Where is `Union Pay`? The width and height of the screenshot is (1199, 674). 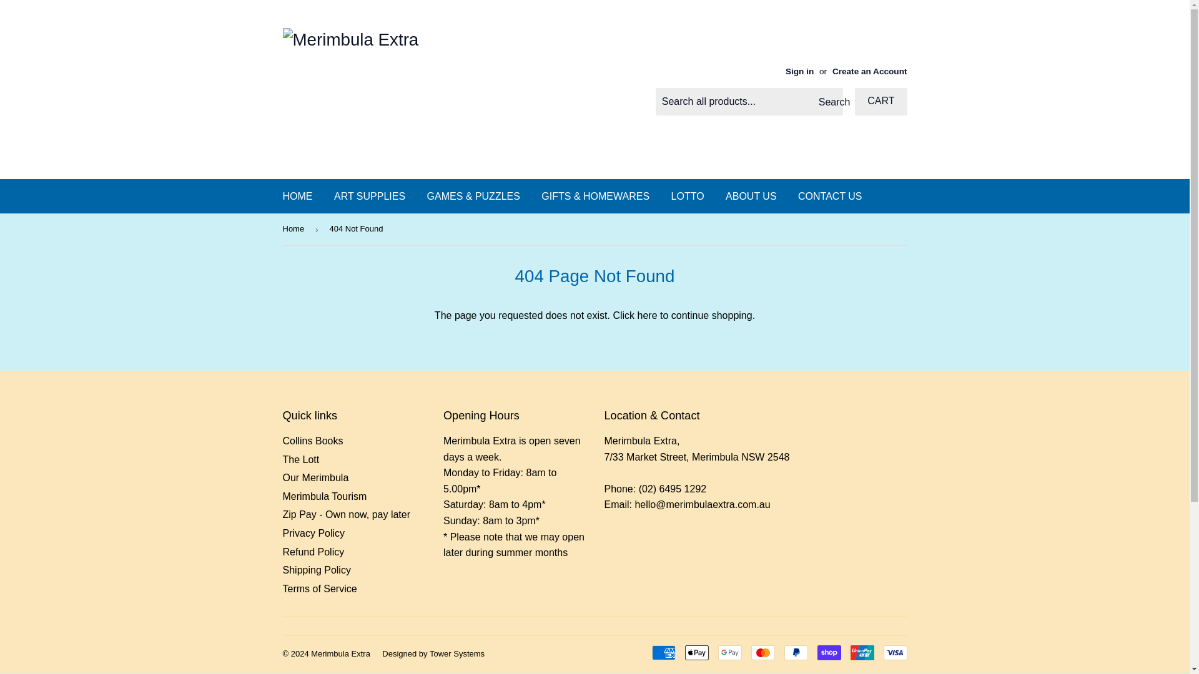 Union Pay is located at coordinates (862, 653).